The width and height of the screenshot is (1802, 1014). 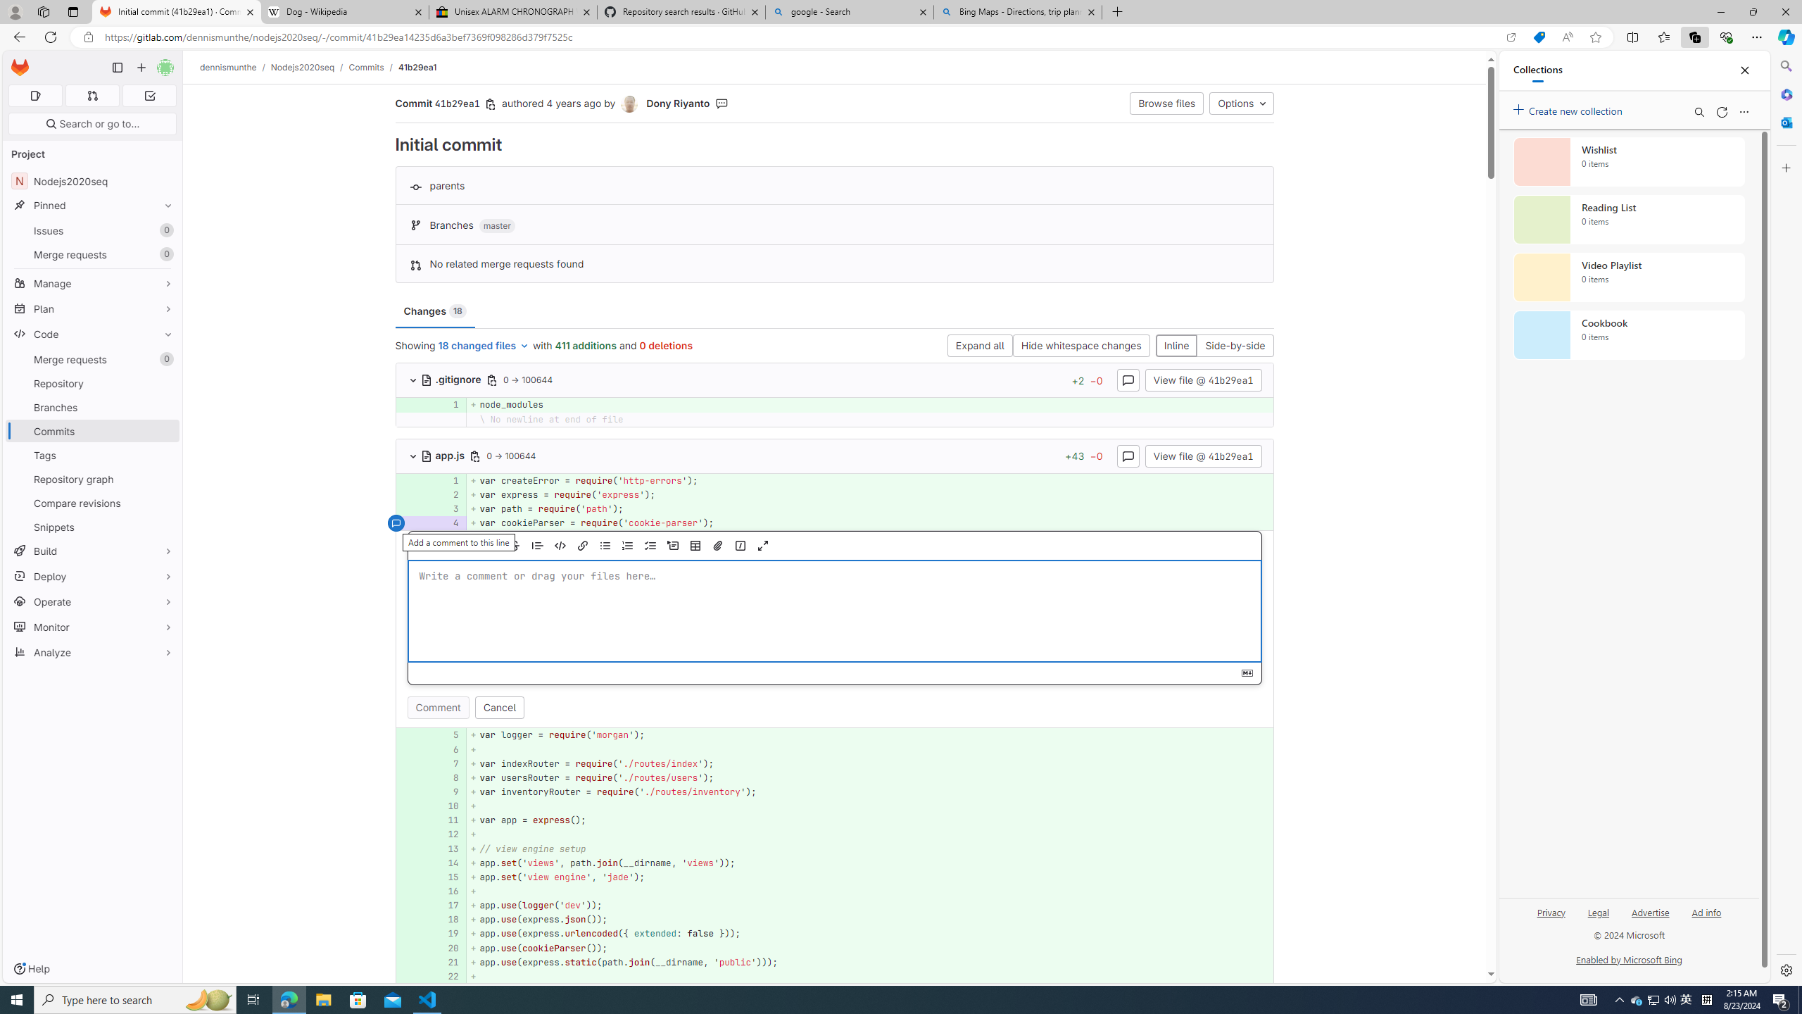 What do you see at coordinates (446, 508) in the screenshot?
I see `3` at bounding box center [446, 508].